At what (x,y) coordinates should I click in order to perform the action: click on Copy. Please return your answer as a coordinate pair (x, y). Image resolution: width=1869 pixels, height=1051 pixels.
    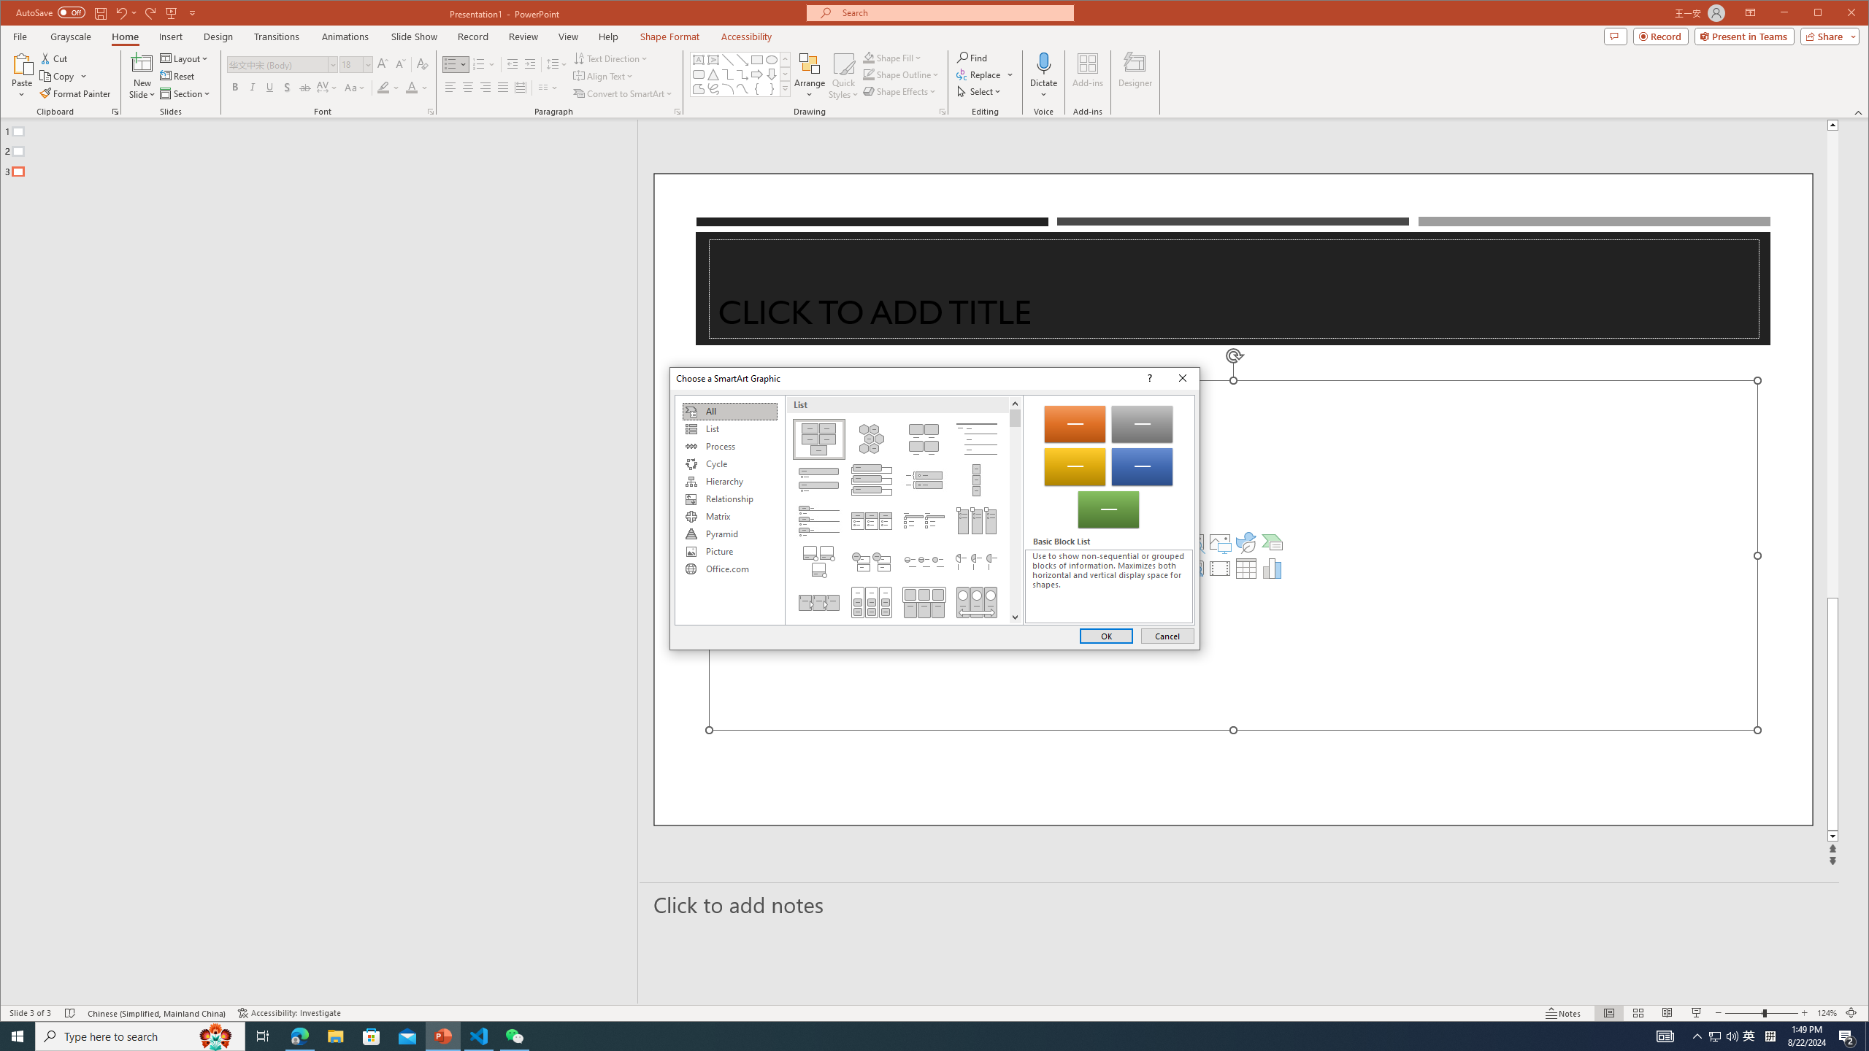
    Looking at the image, I should click on (63, 76).